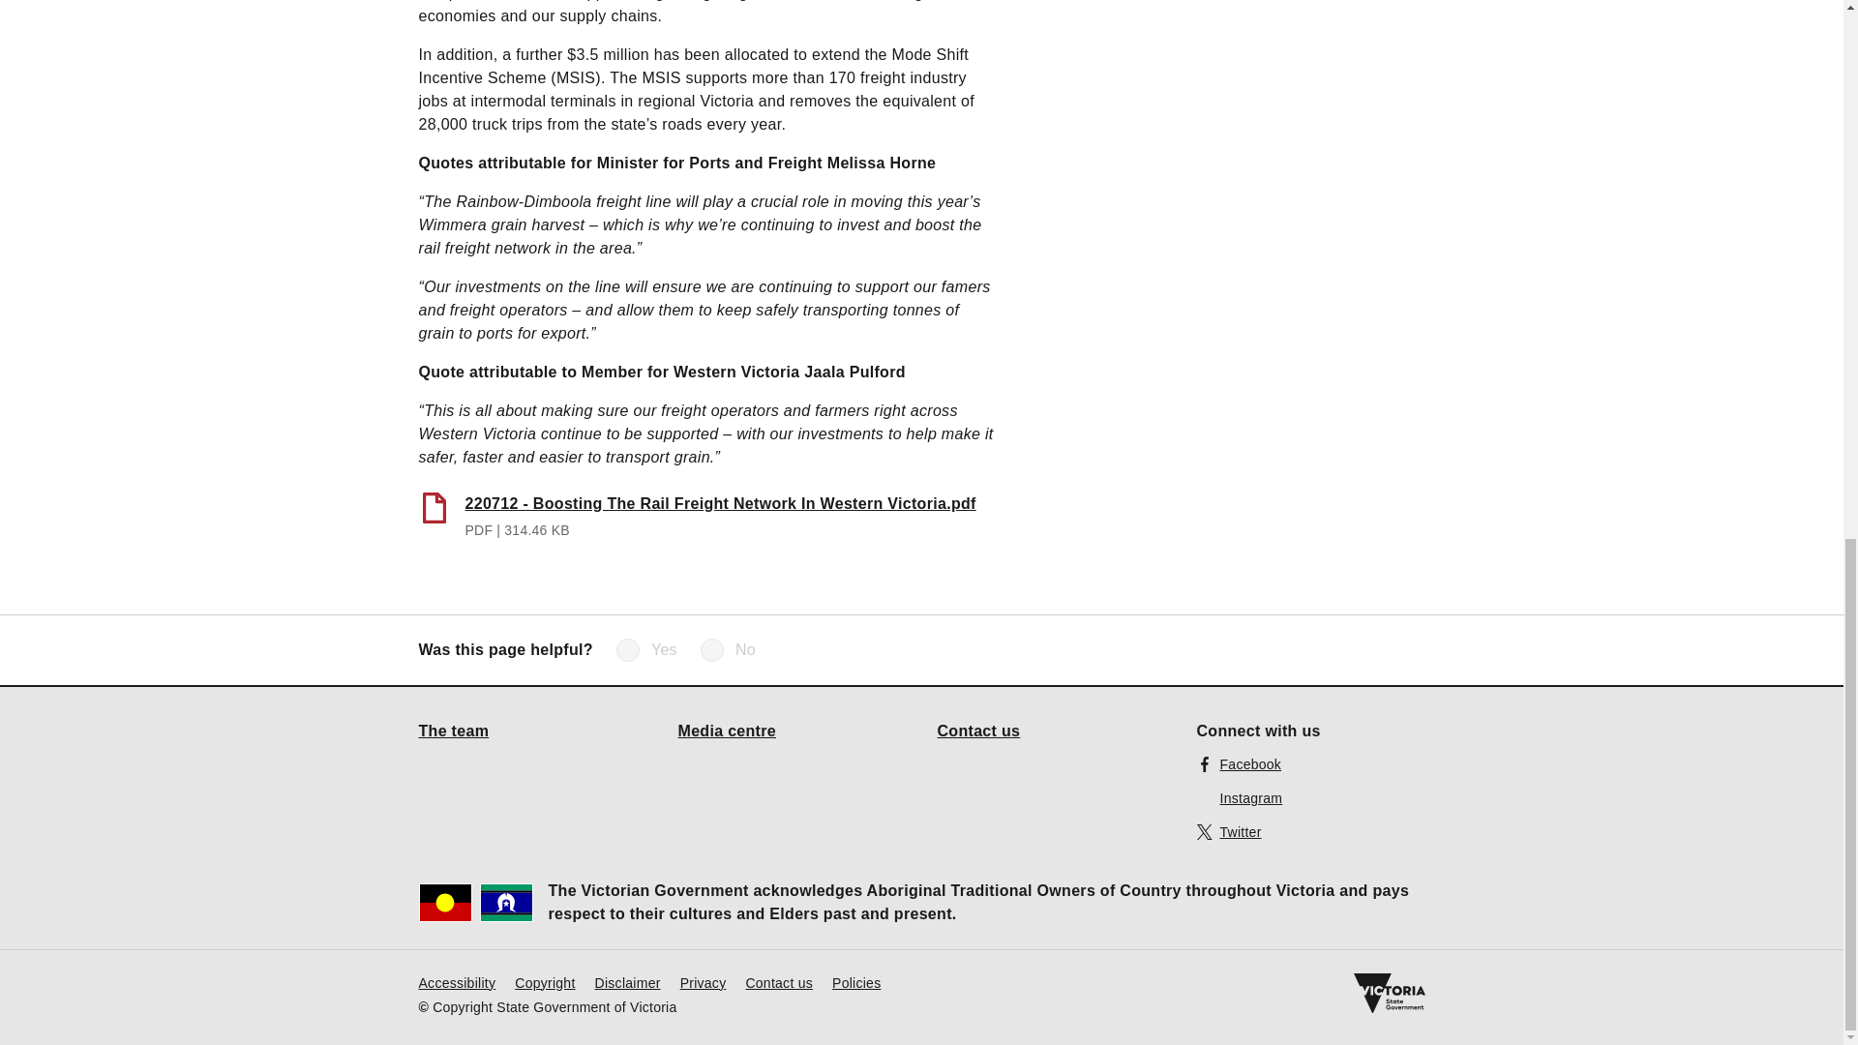 Image resolution: width=1858 pixels, height=1045 pixels. I want to click on Disclaimer, so click(627, 981).